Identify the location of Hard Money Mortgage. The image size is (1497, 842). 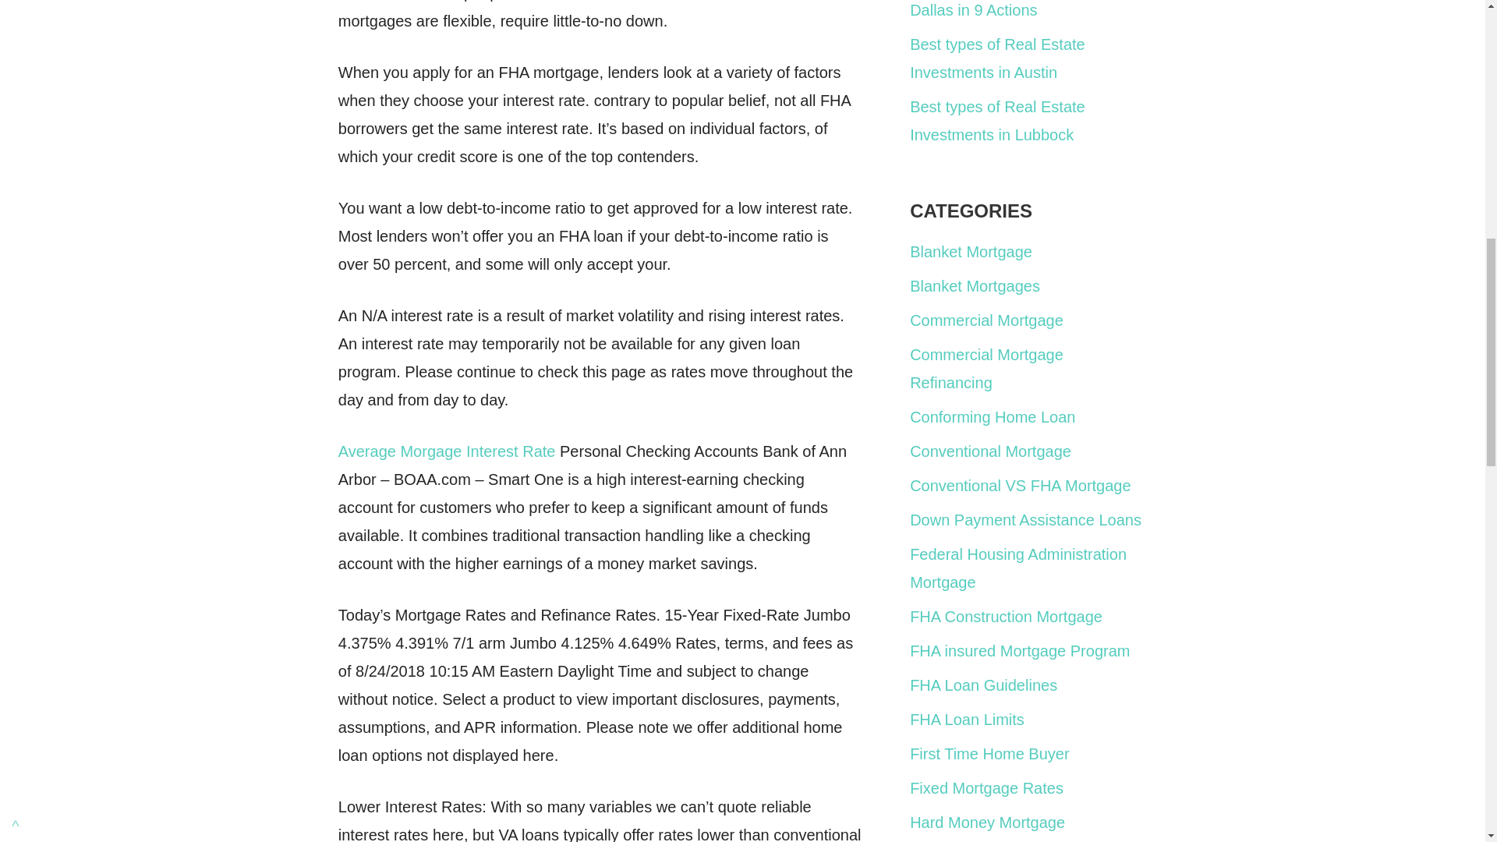
(987, 822).